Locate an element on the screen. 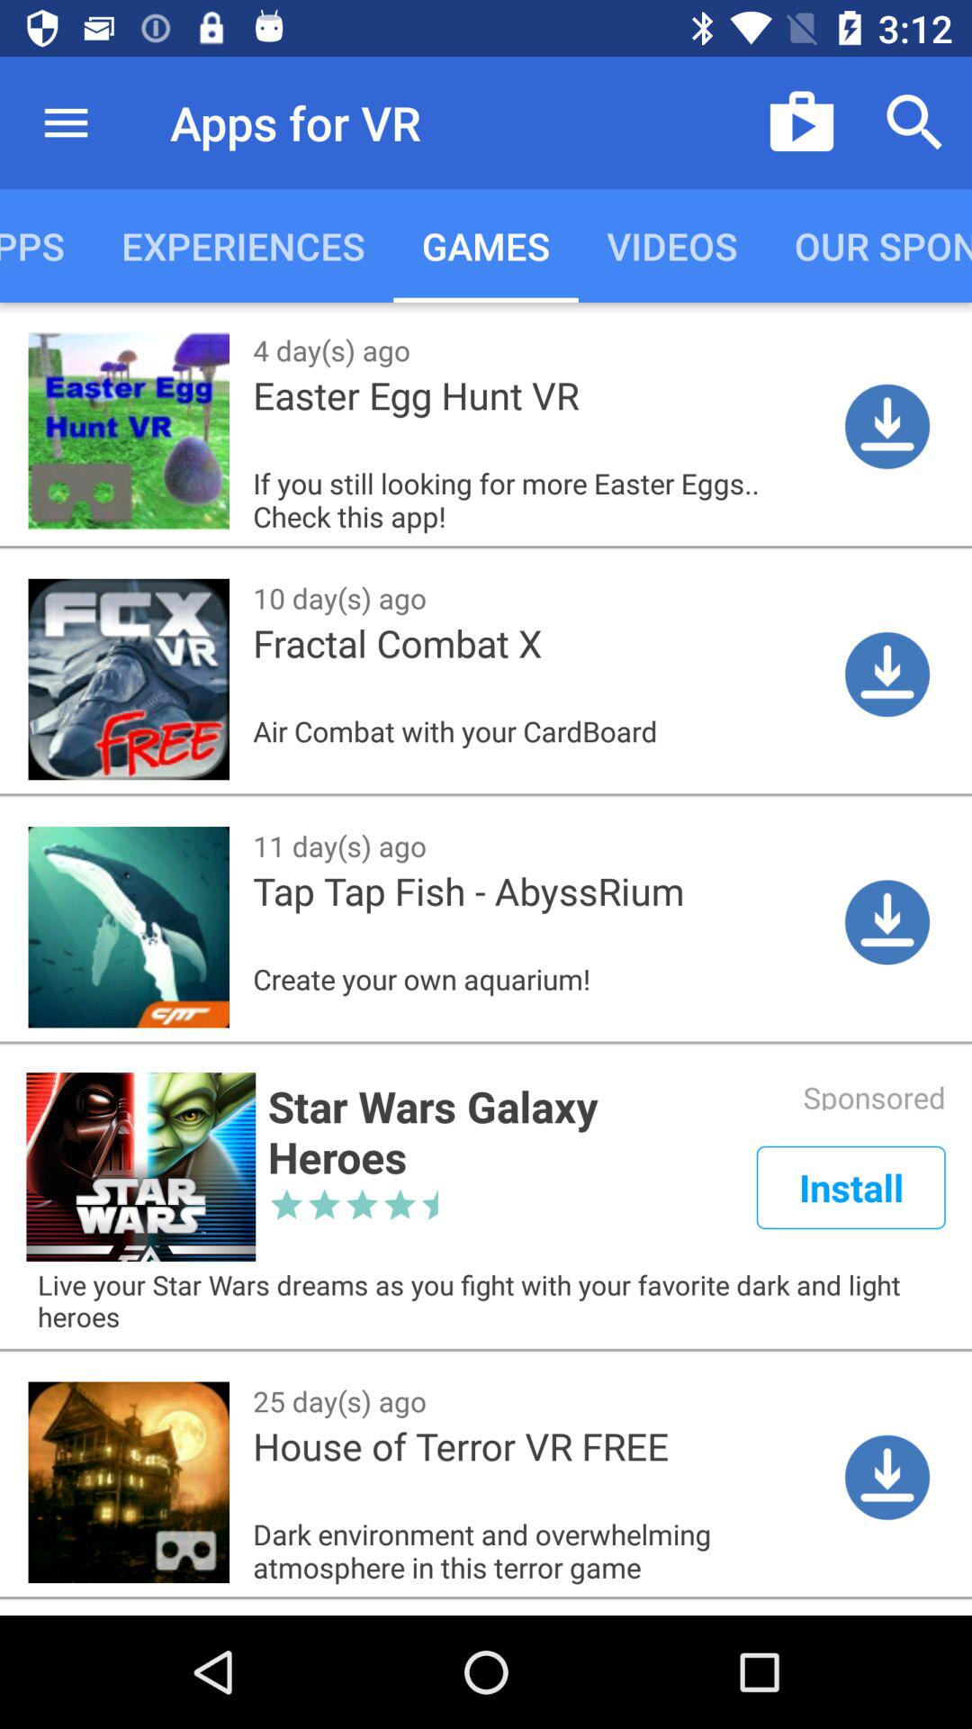 This screenshot has height=1729, width=972. click on icon which is right to apps for vr is located at coordinates (801, 122).